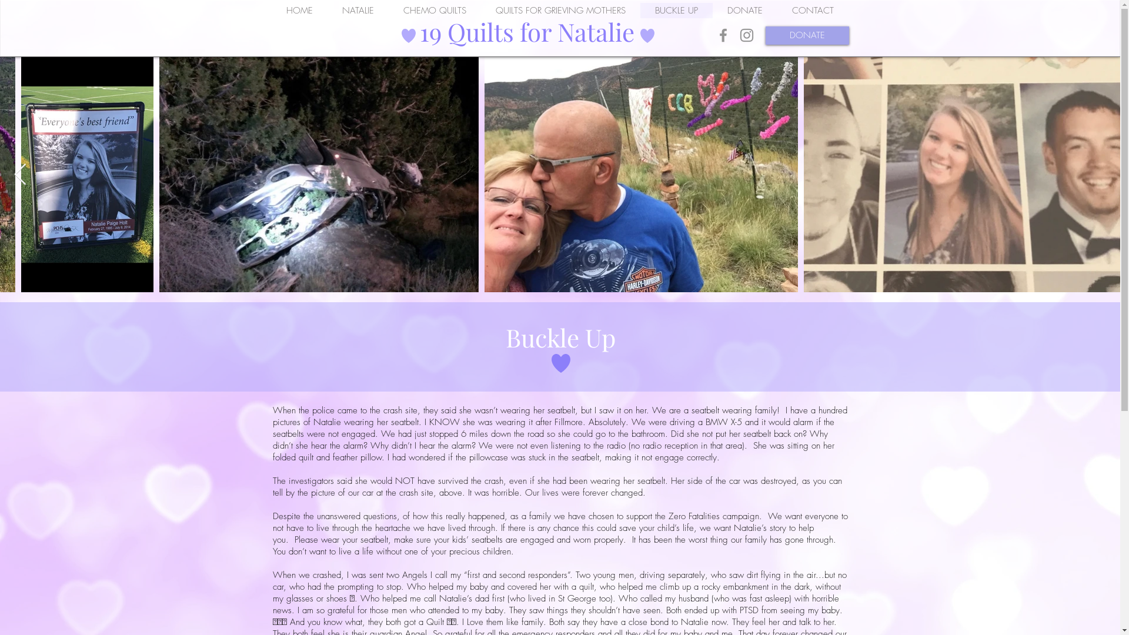  Describe the element at coordinates (299, 11) in the screenshot. I see `HOME` at that location.